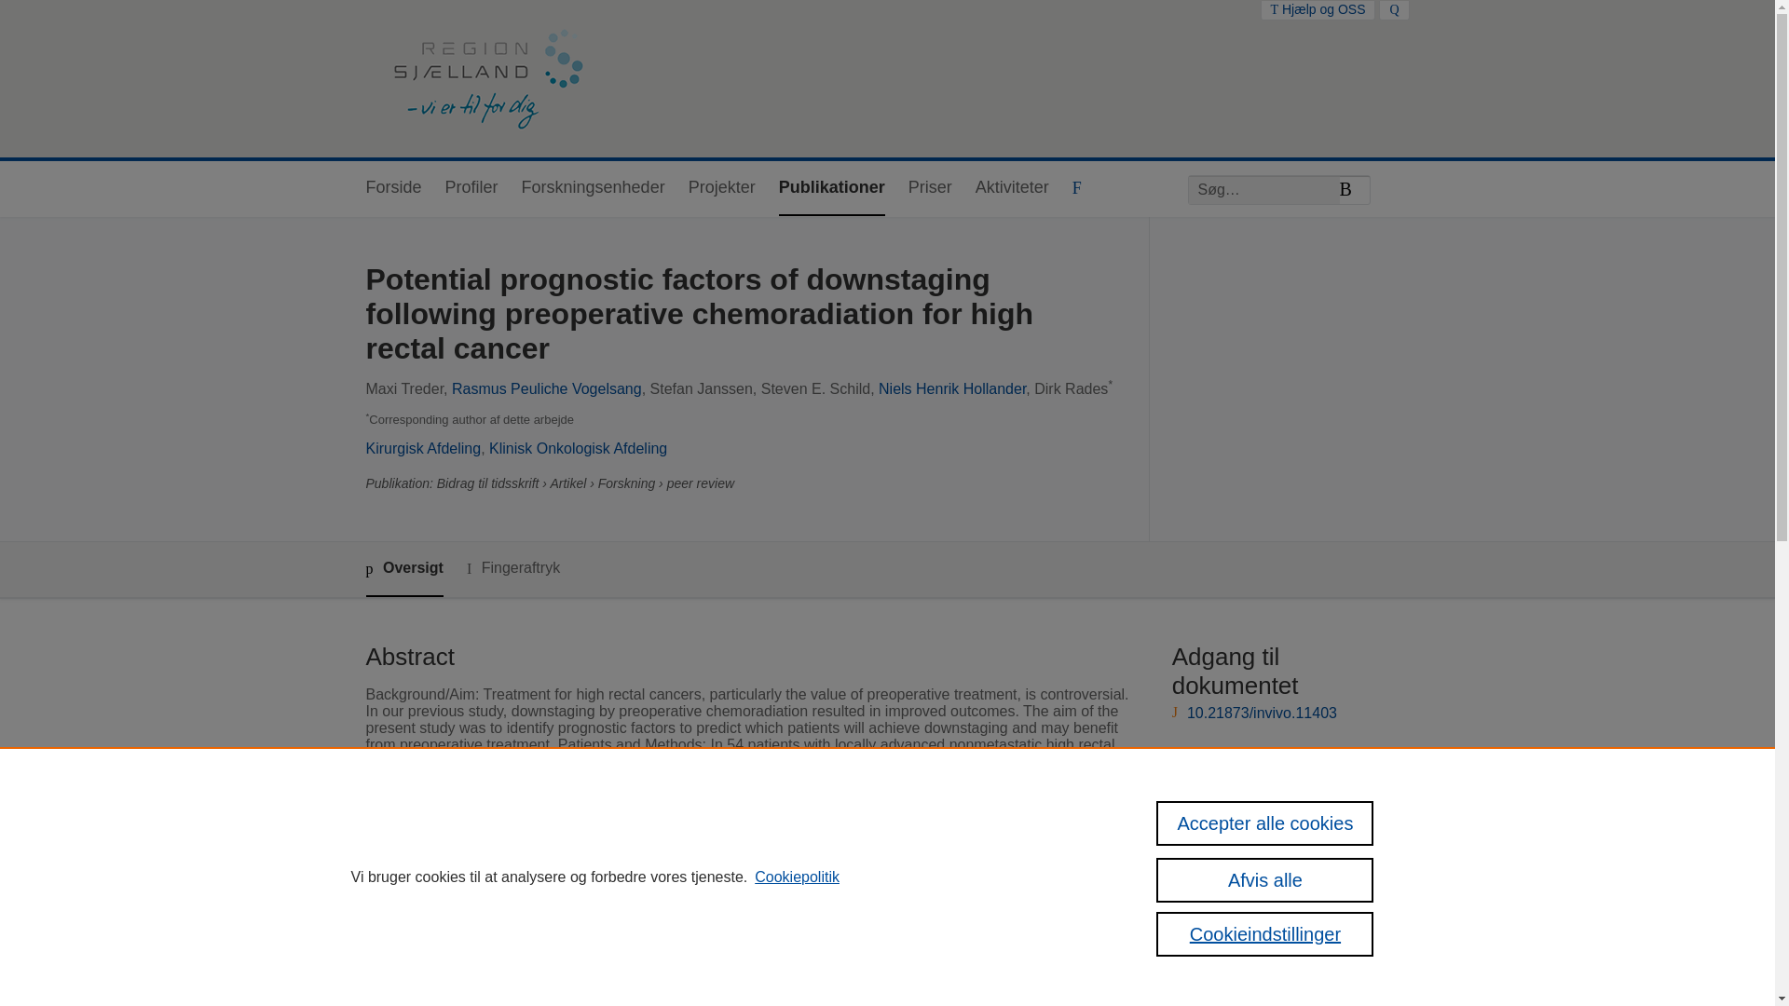  I want to click on Forskningsenheder, so click(594, 188).